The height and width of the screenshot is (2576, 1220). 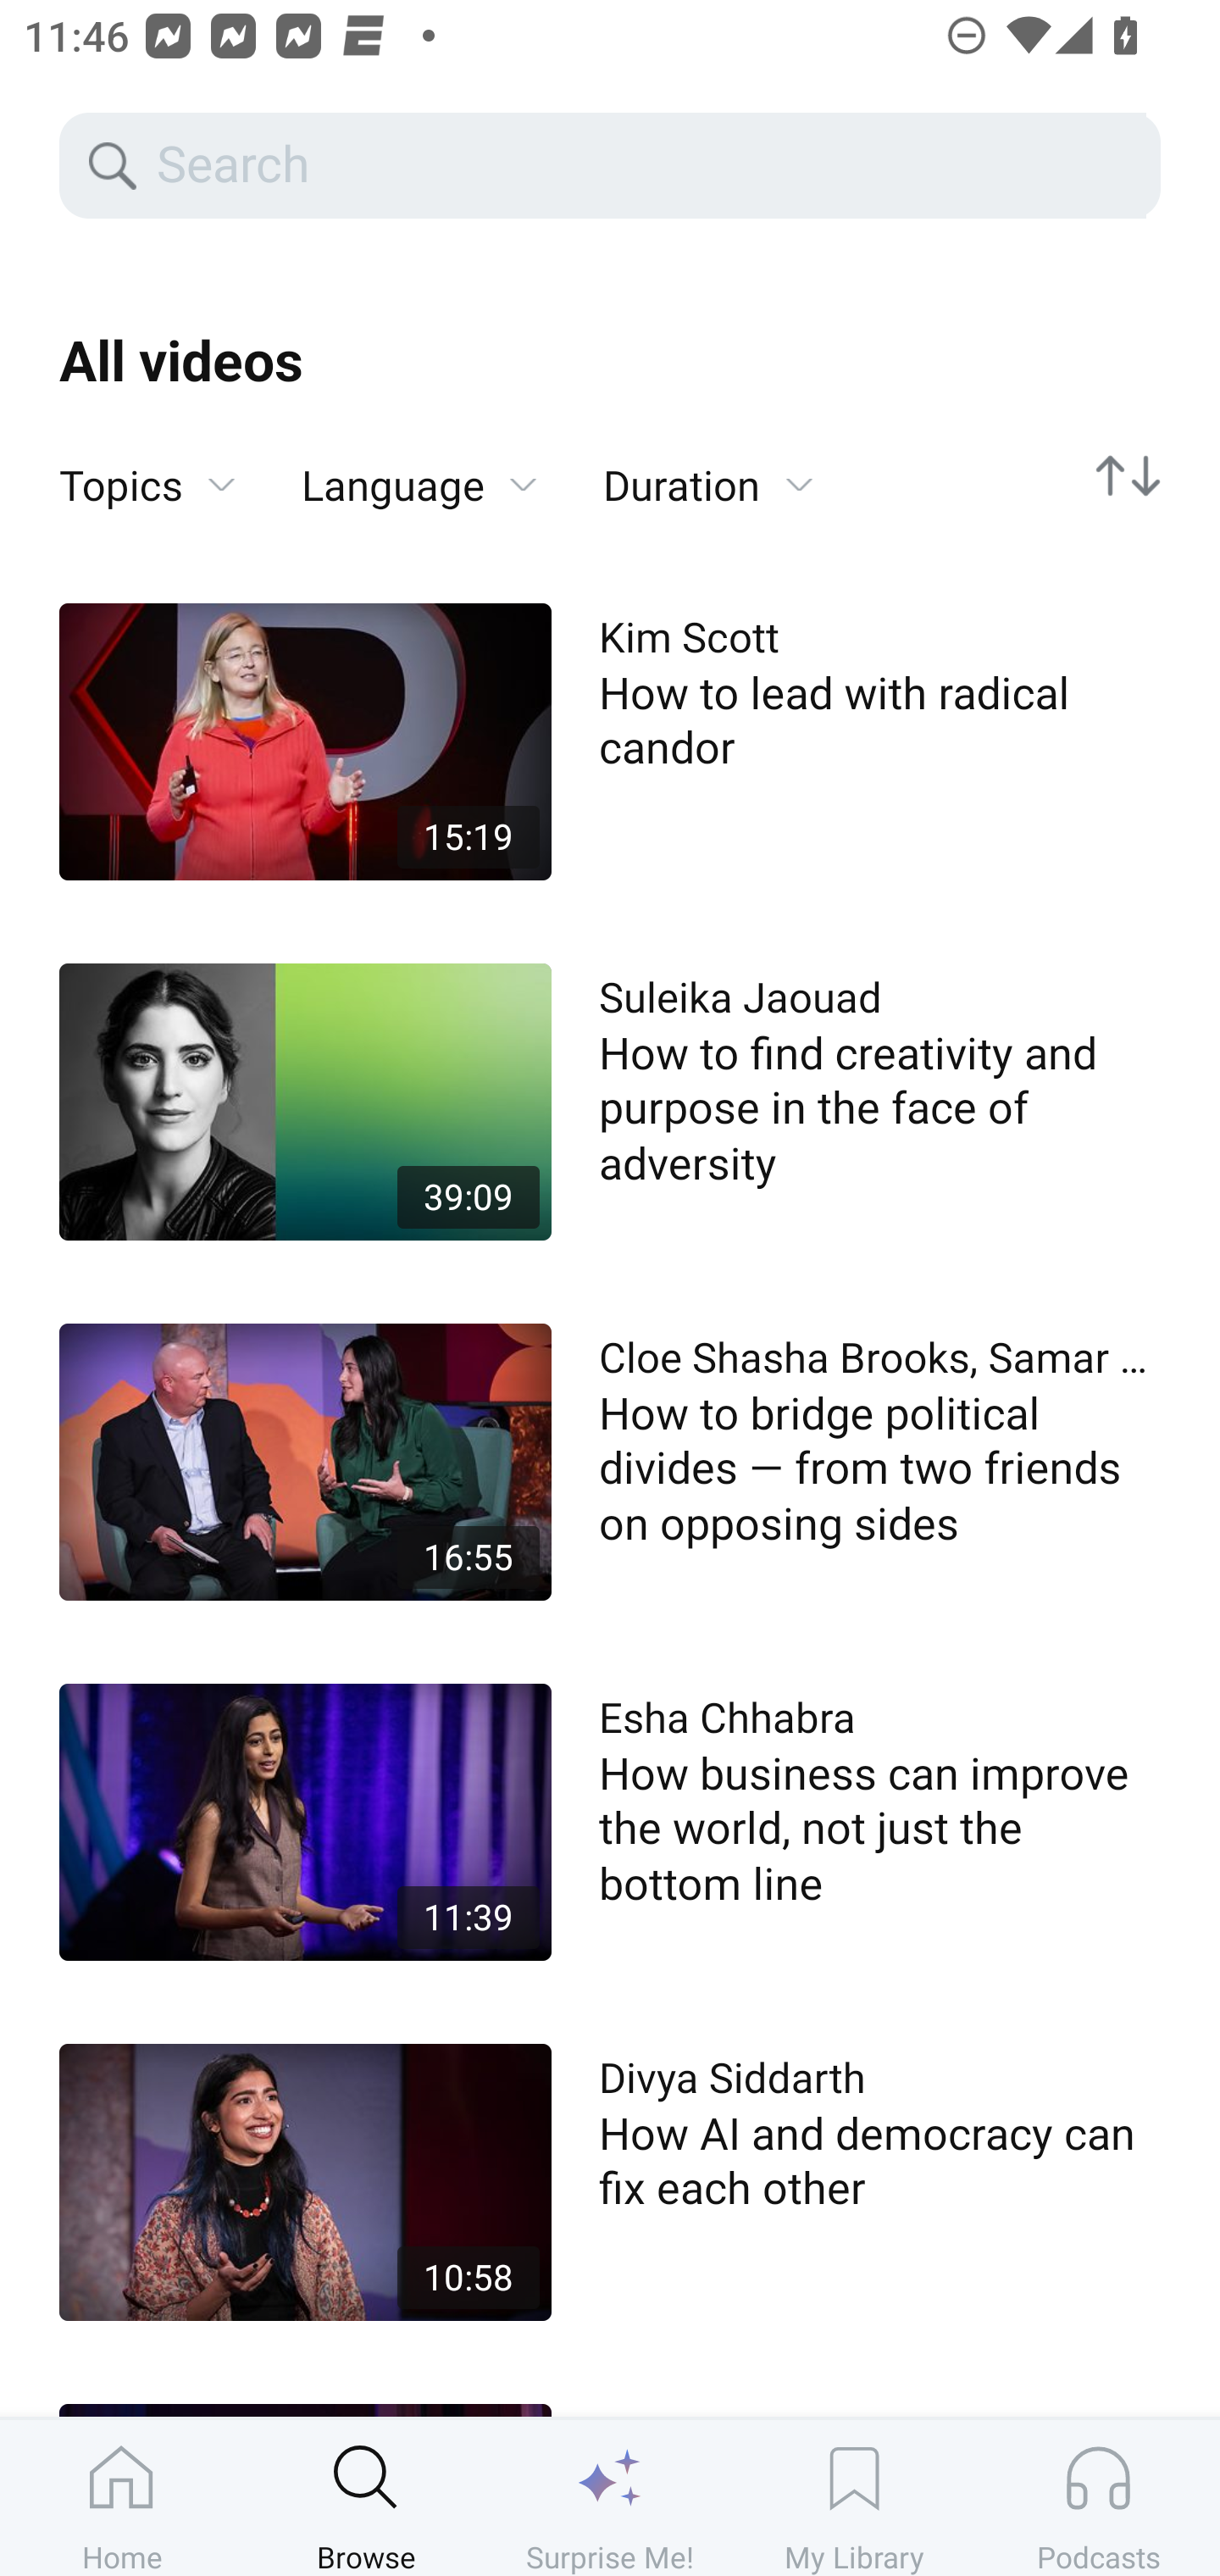 What do you see at coordinates (610, 2497) in the screenshot?
I see `Surprise Me!` at bounding box center [610, 2497].